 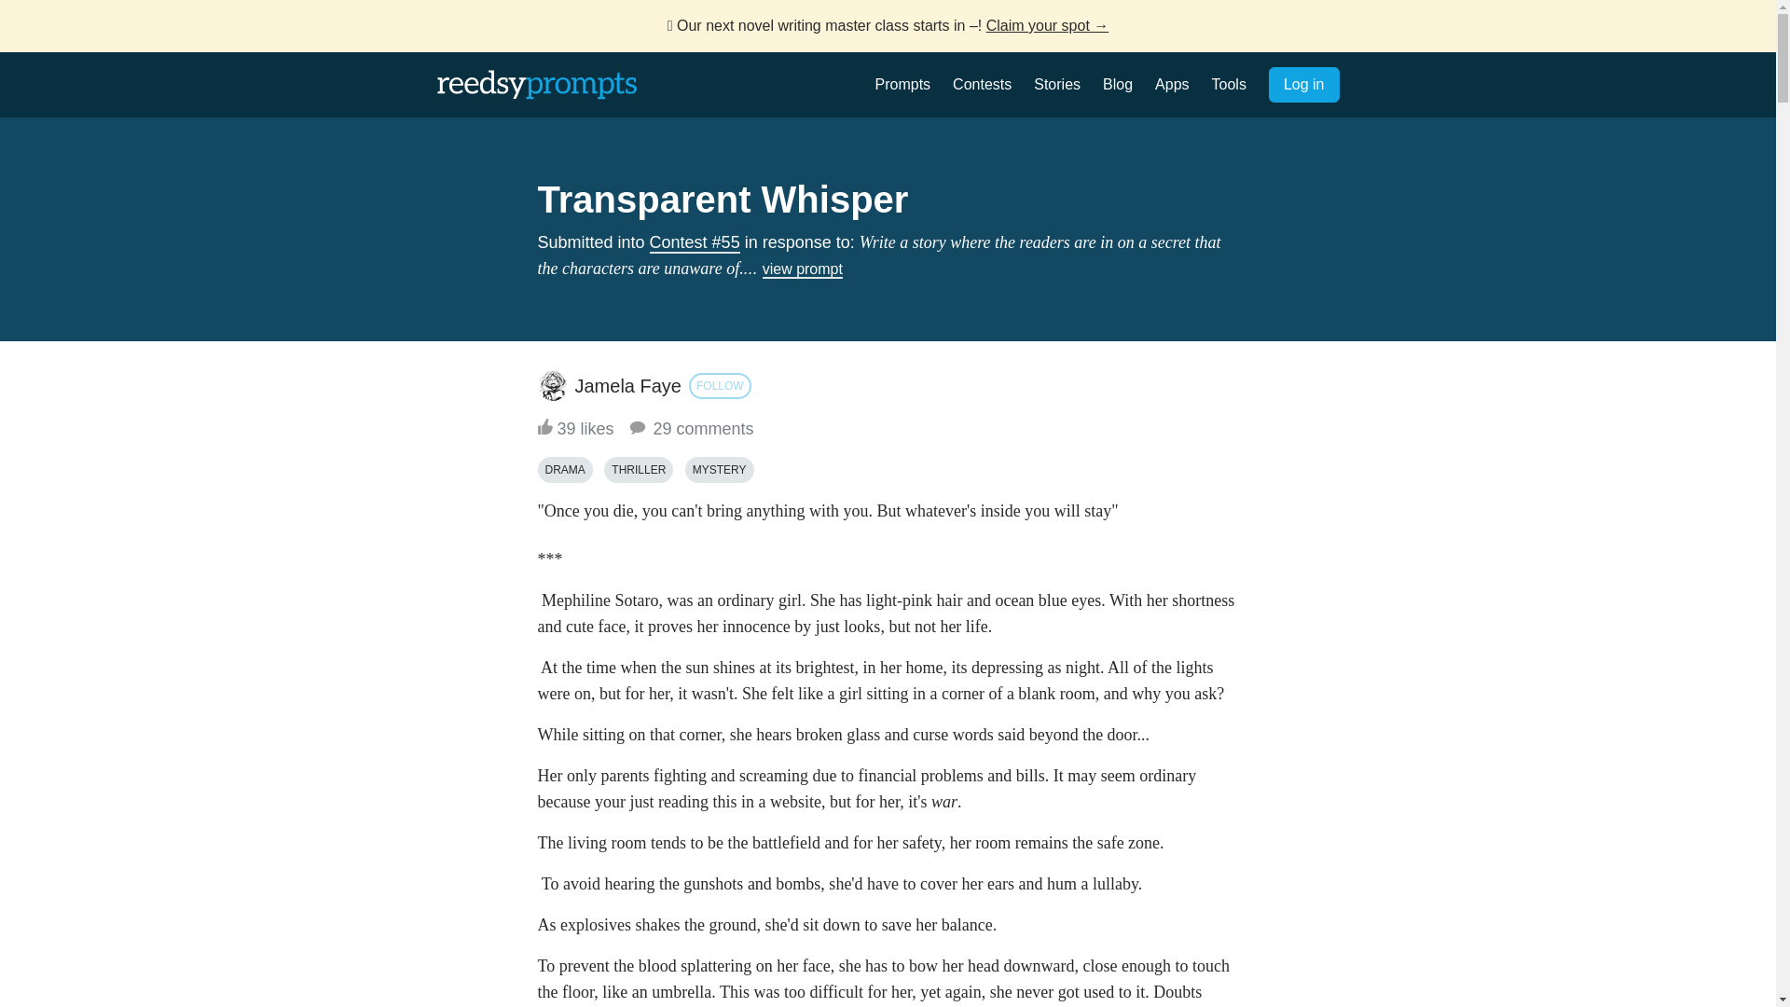 I want to click on Stories, so click(x=1057, y=84).